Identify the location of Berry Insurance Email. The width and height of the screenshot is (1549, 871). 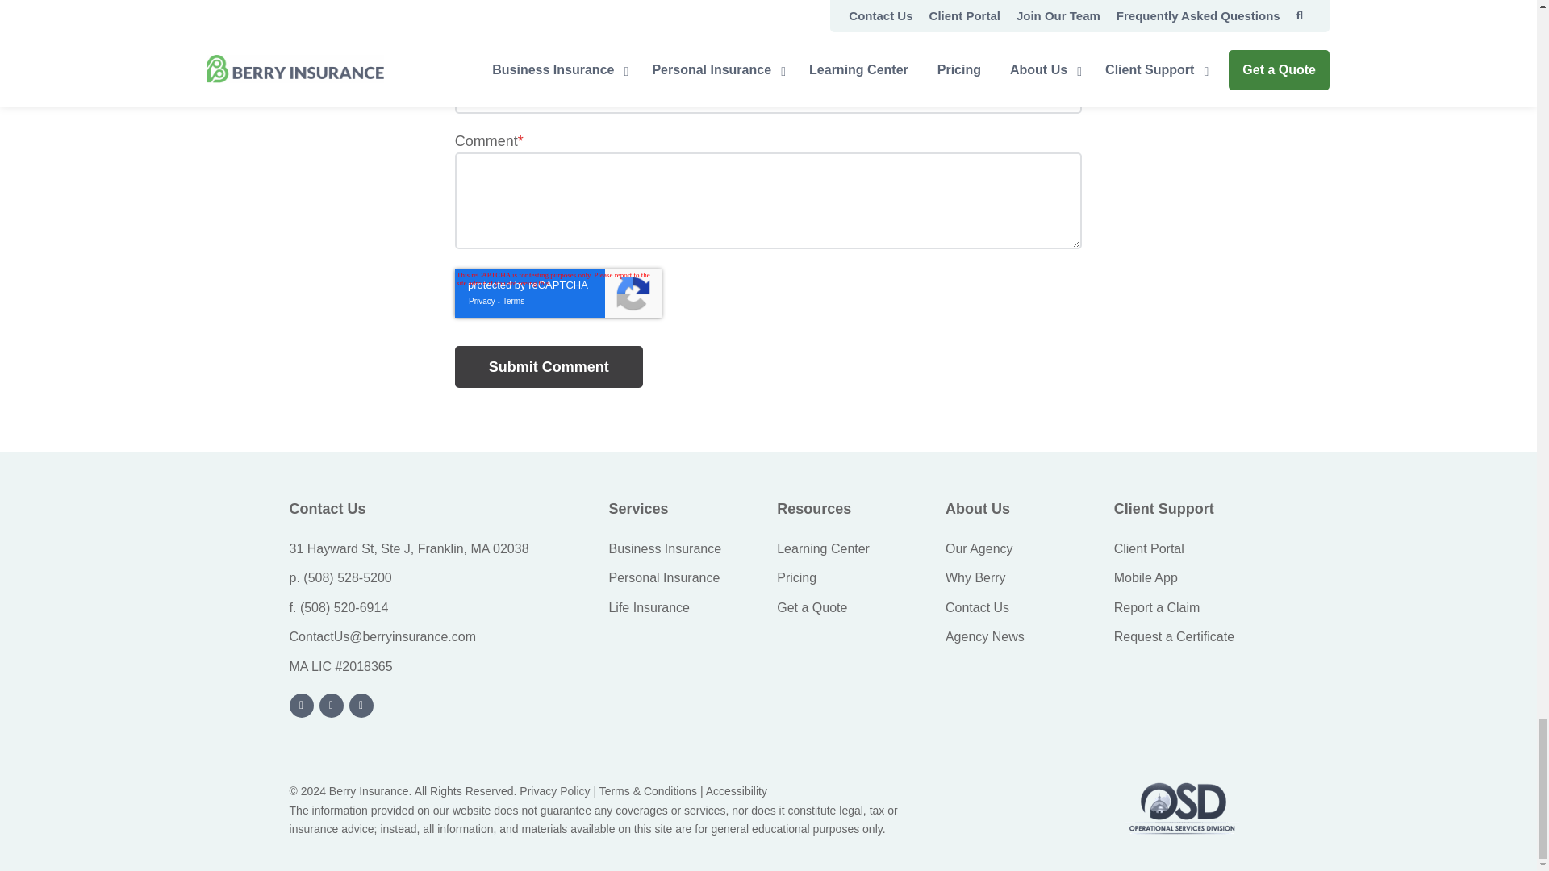
(382, 636).